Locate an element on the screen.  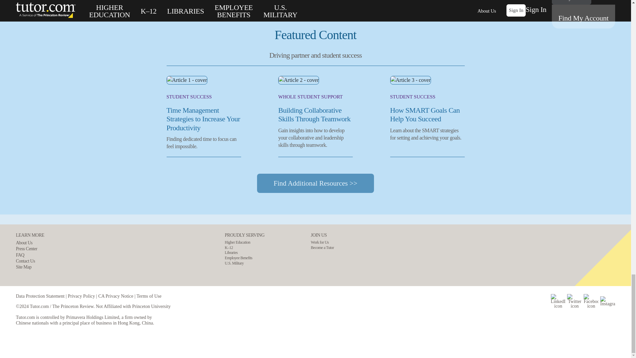
Time Management Strategies to Increase Your Productivity is located at coordinates (203, 119).